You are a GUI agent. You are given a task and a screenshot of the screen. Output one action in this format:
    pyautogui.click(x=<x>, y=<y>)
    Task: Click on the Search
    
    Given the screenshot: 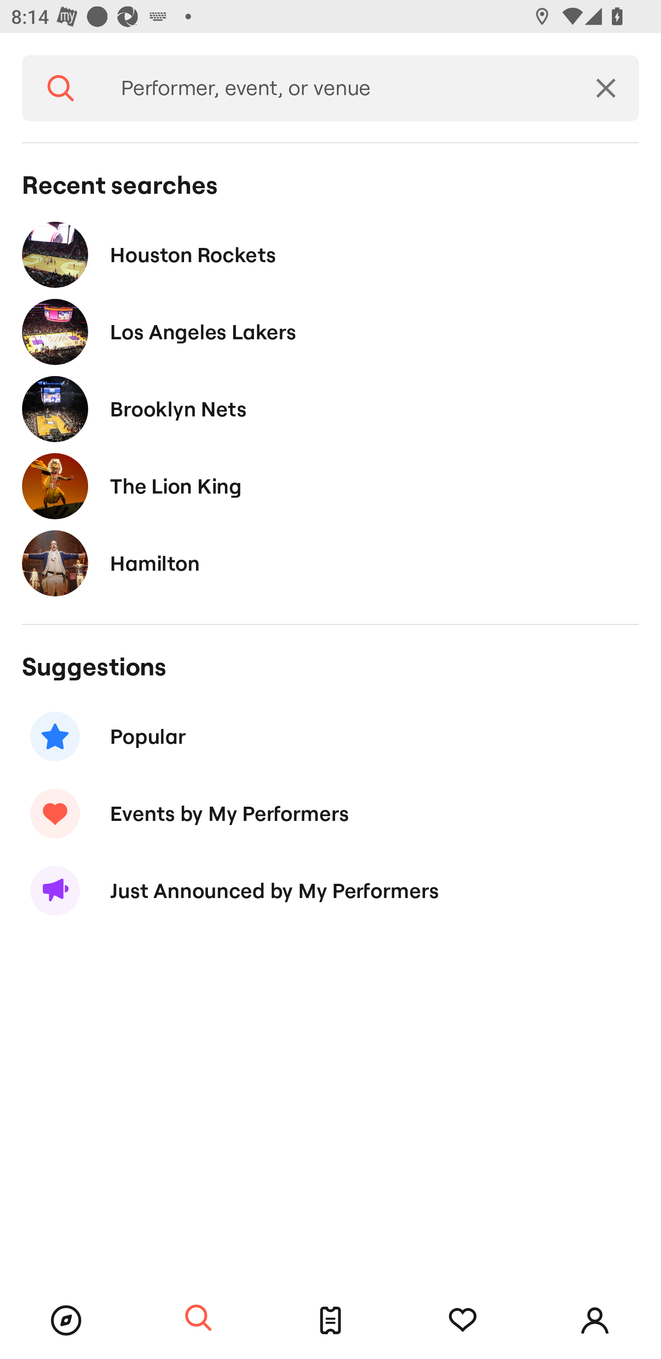 What is the action you would take?
    pyautogui.click(x=198, y=1319)
    